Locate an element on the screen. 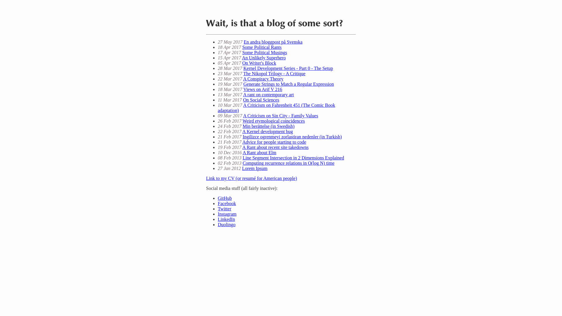 The width and height of the screenshot is (562, 316). Computing recurrence relations in O(log N) time is located at coordinates (289, 163).